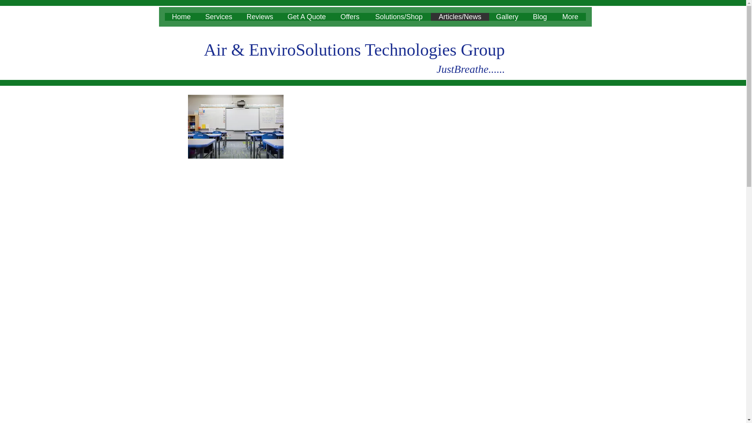  Describe the element at coordinates (307, 16) in the screenshot. I see `Get A Quote` at that location.